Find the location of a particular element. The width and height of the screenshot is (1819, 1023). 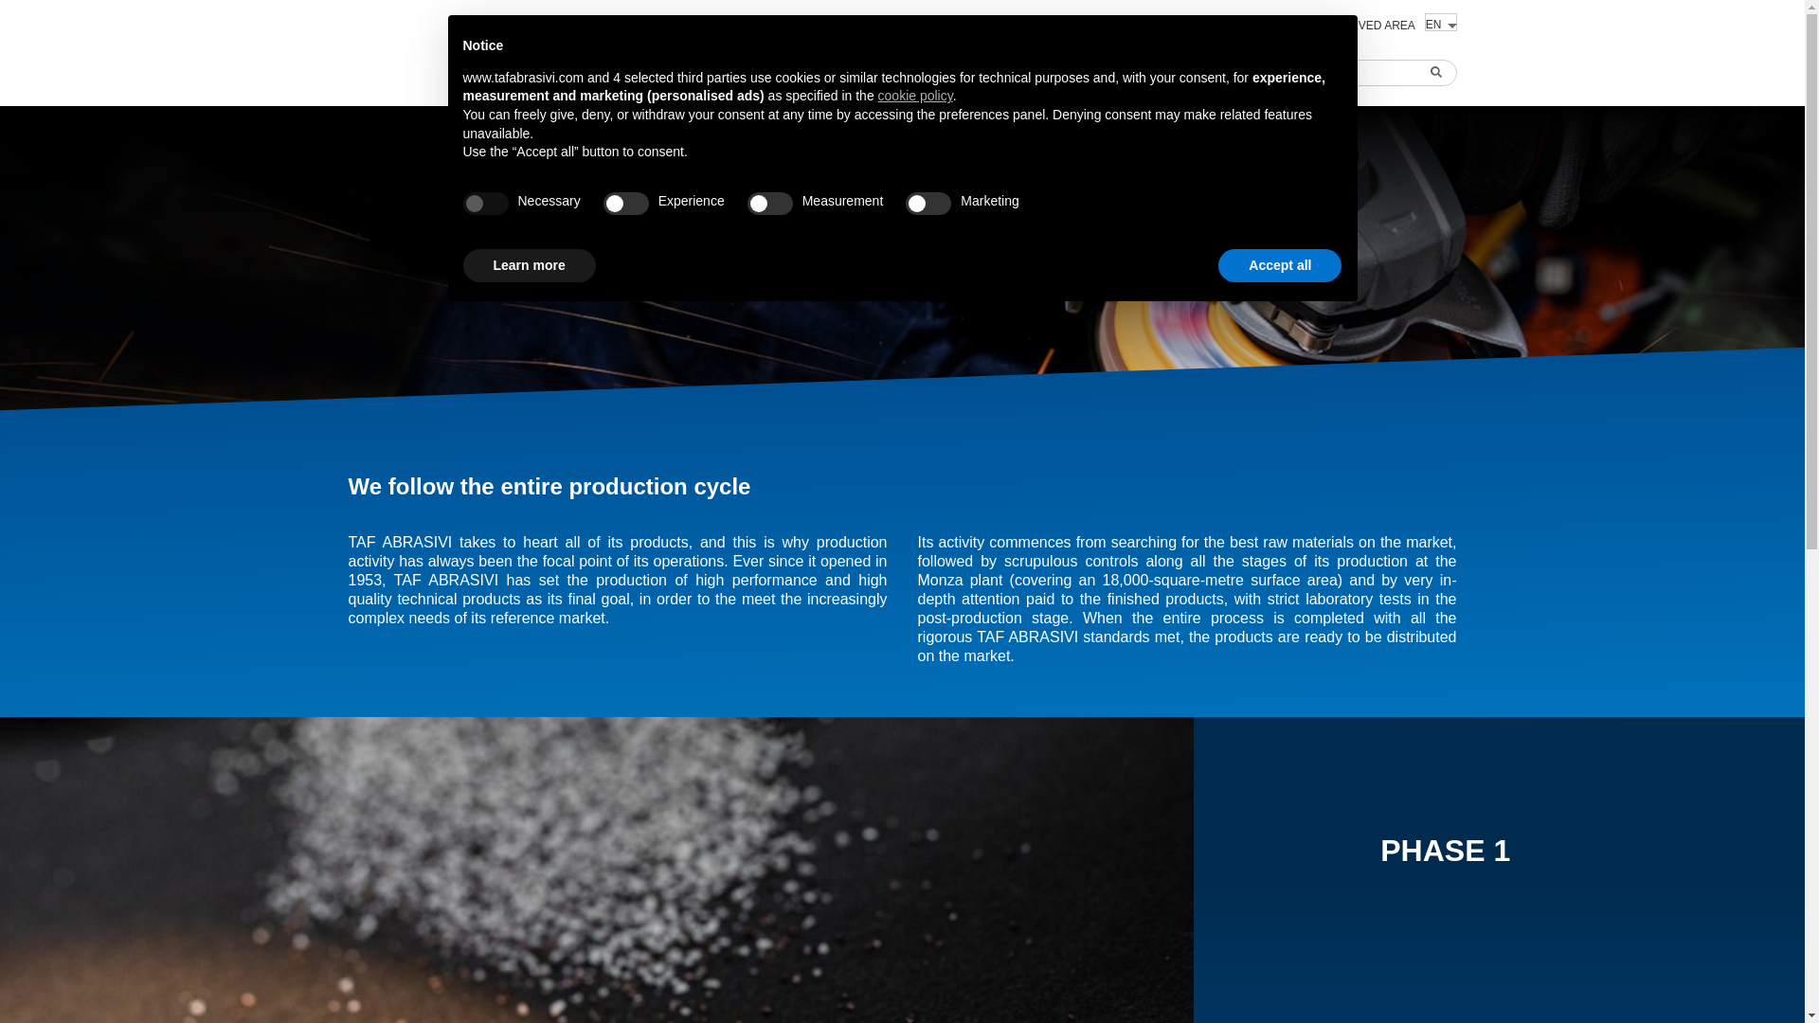

PRODUCTS is located at coordinates (748, 79).